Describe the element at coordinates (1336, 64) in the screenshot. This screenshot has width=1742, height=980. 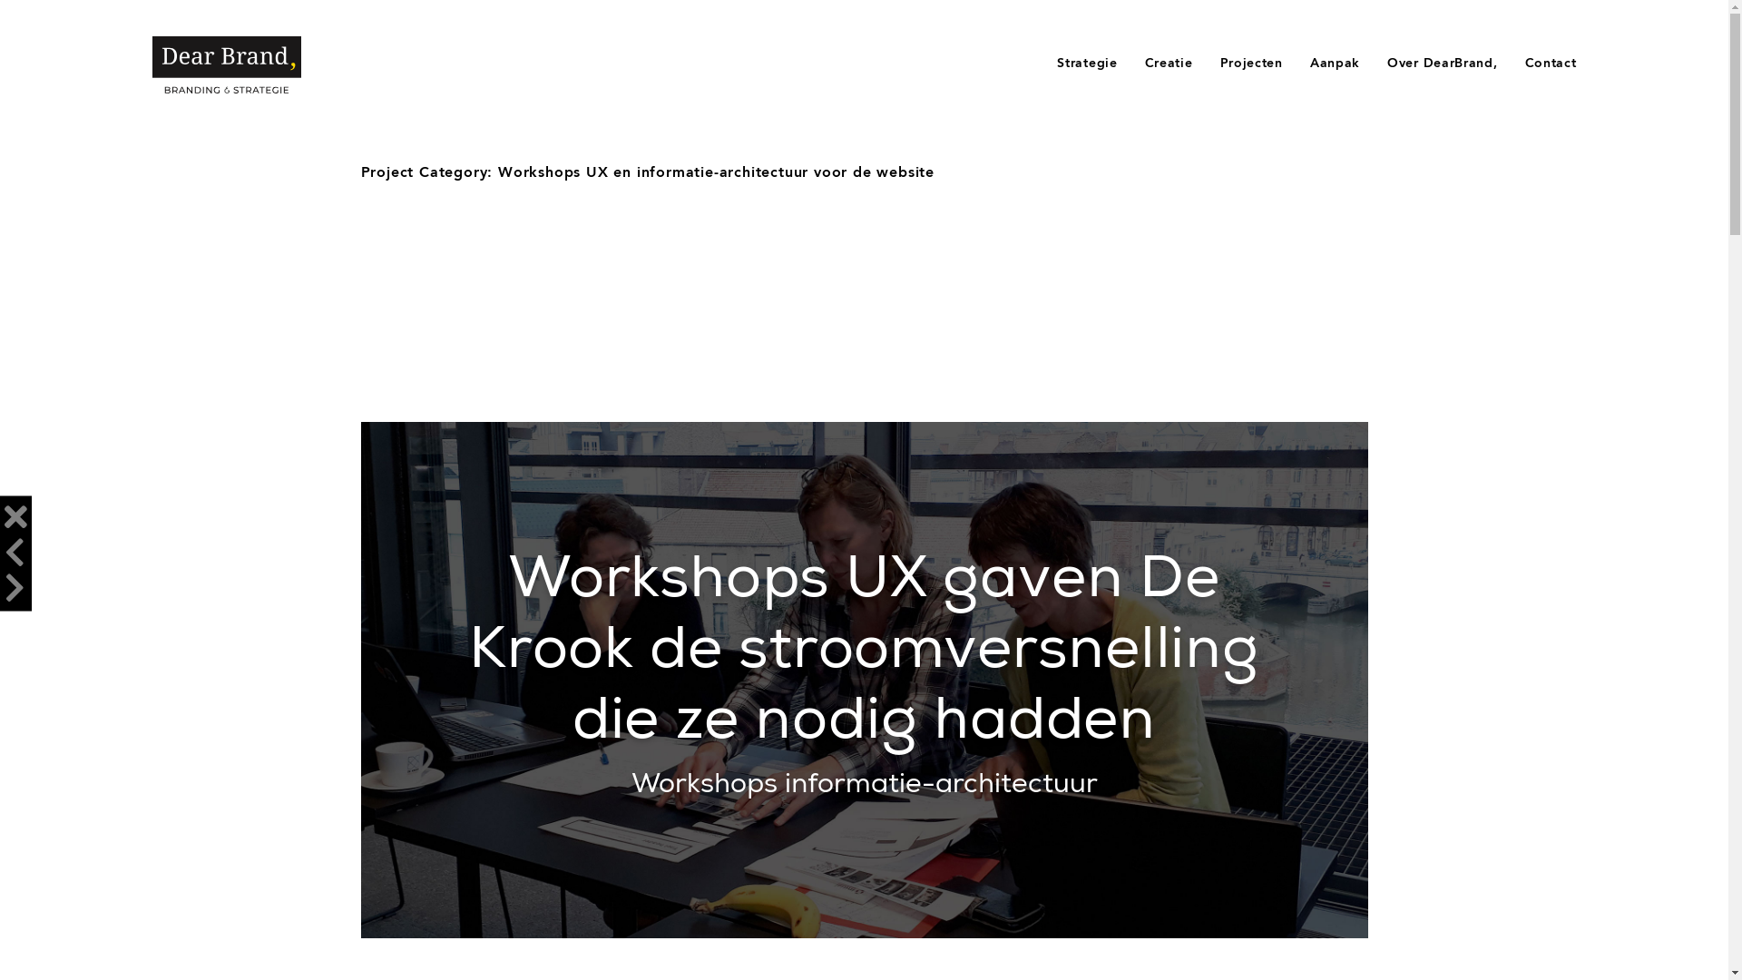
I see `Aanpak` at that location.